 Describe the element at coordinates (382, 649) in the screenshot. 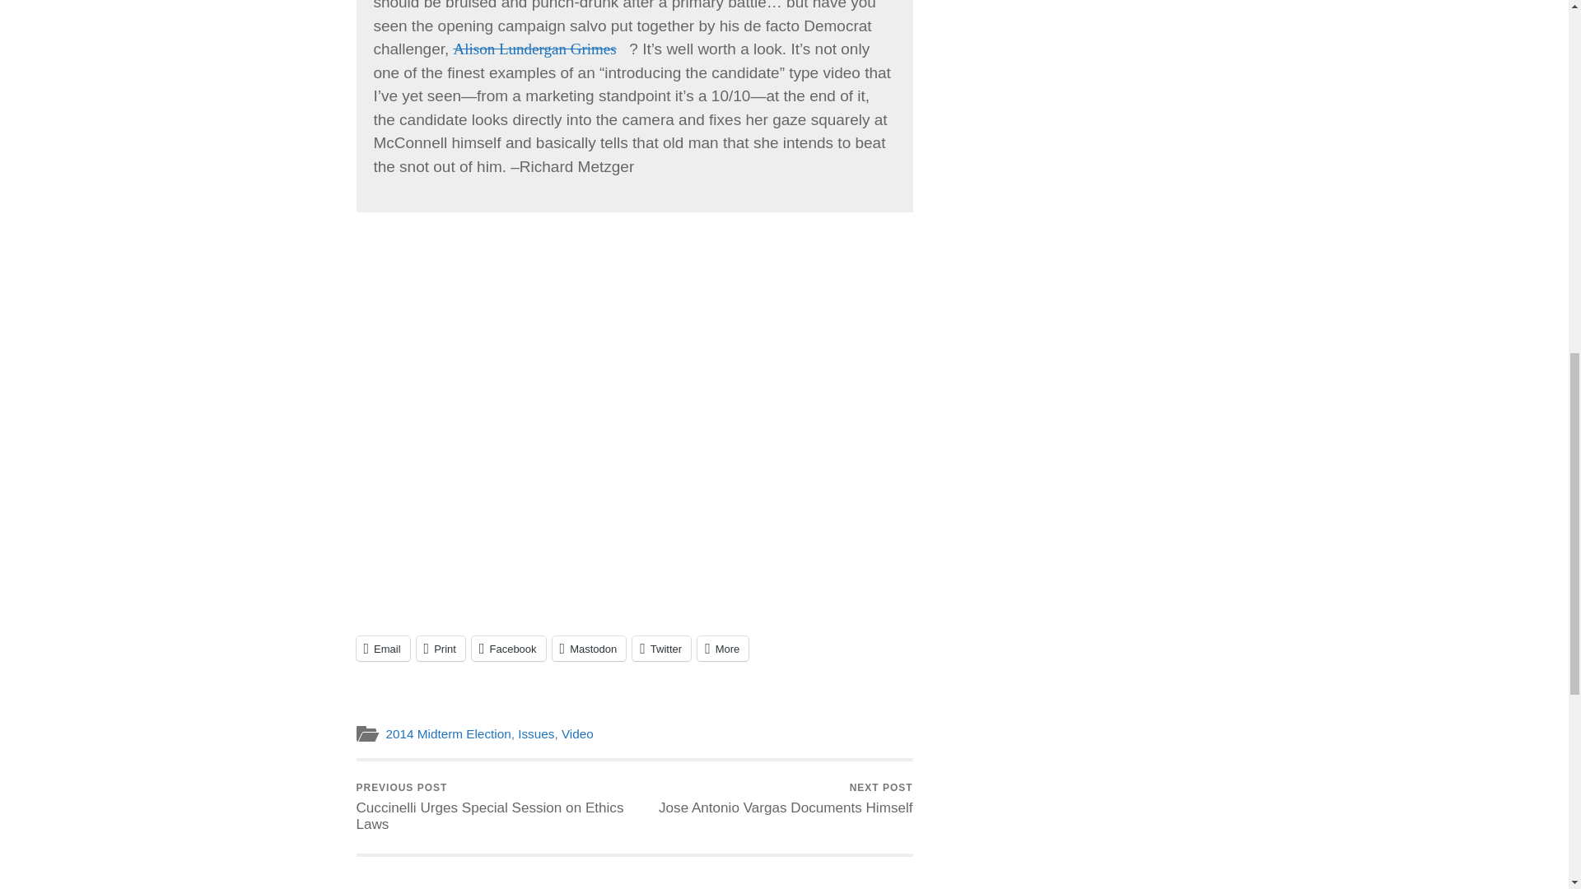

I see `Click to email a link to a friend` at that location.